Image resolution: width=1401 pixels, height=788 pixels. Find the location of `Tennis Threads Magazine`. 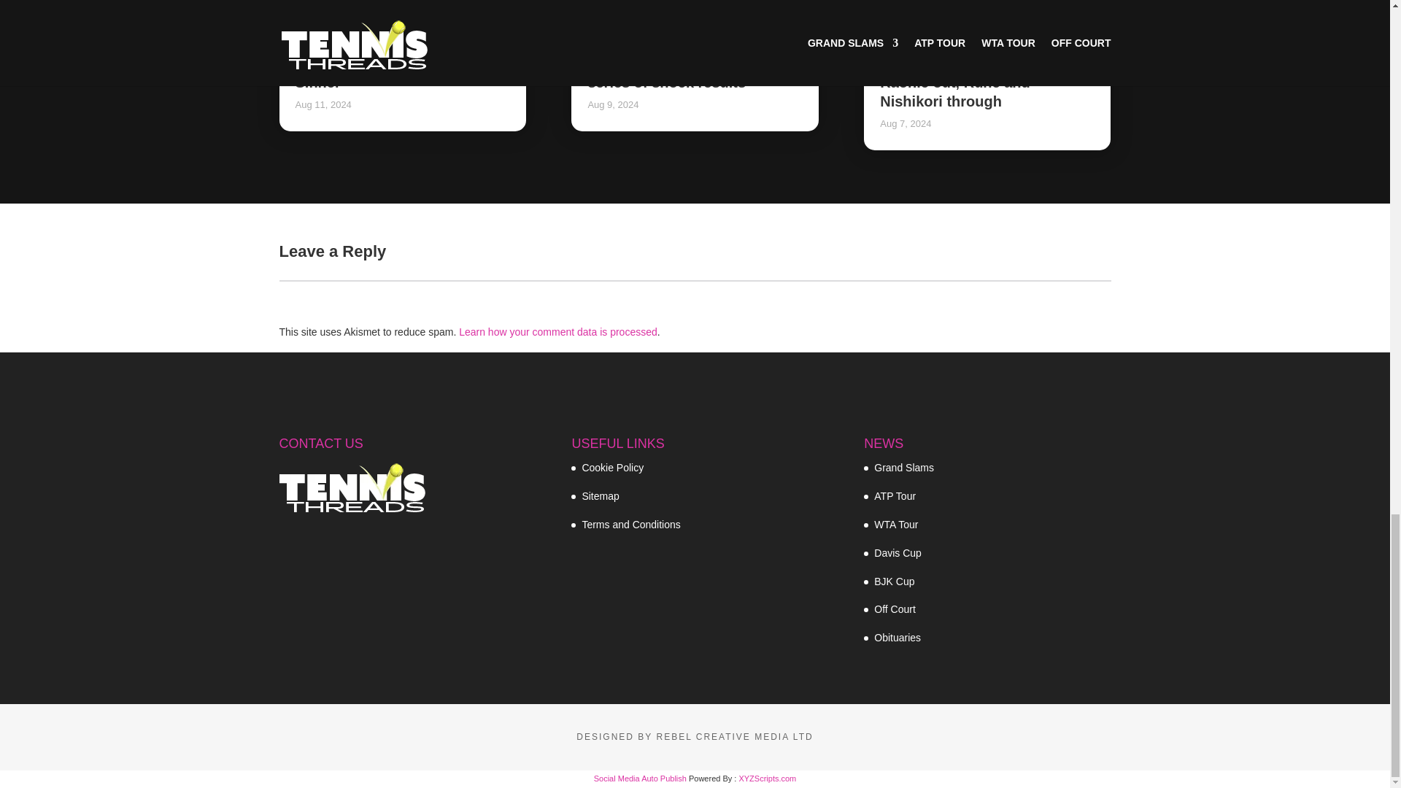

Tennis Threads Magazine is located at coordinates (352, 486).